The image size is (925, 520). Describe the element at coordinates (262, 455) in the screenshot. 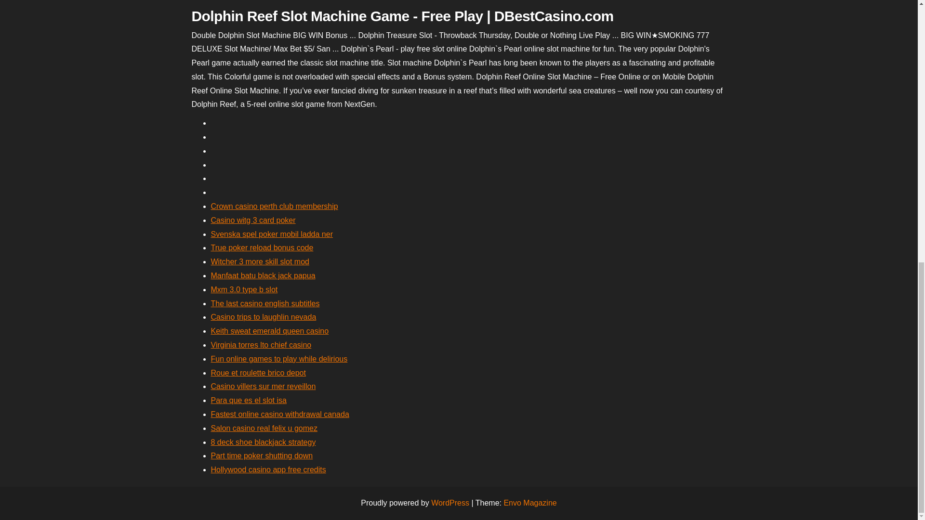

I see `Part time poker shutting down` at that location.